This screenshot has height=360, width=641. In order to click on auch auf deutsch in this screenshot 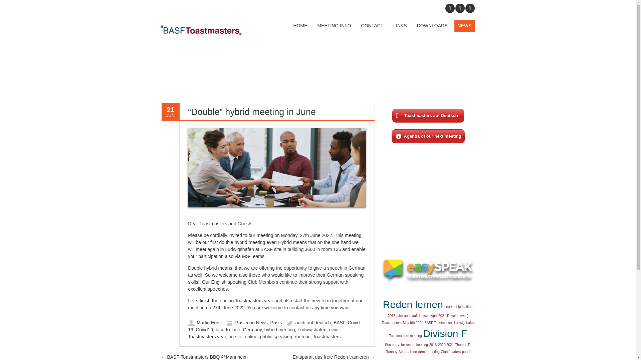, I will do `click(313, 323)`.